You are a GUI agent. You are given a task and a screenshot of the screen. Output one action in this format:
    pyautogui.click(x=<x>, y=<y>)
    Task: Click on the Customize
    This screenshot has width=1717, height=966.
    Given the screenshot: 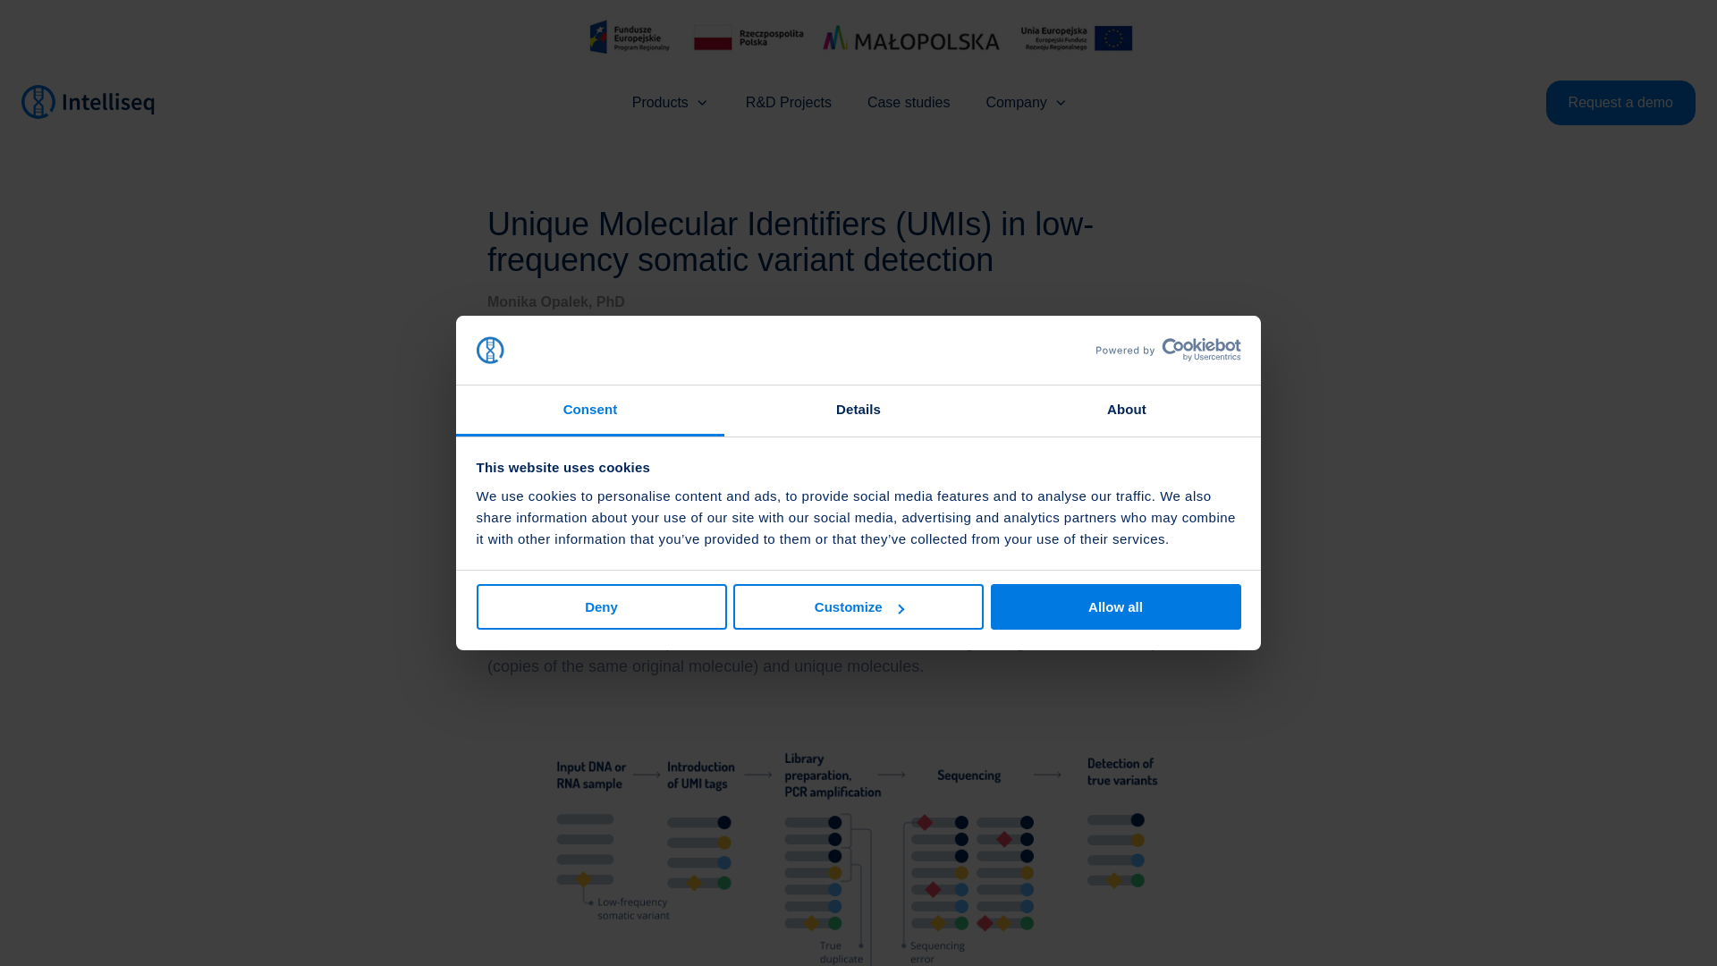 What is the action you would take?
    pyautogui.click(x=858, y=606)
    